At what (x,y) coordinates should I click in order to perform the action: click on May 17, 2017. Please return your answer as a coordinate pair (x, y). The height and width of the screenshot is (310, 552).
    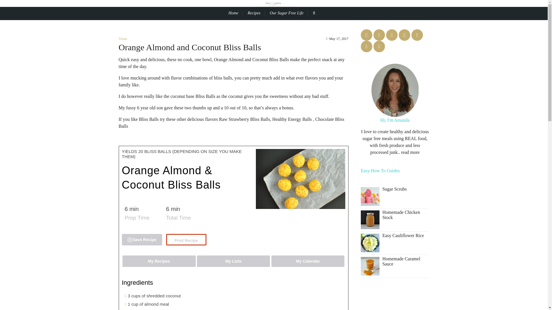
    Looking at the image, I should click on (337, 38).